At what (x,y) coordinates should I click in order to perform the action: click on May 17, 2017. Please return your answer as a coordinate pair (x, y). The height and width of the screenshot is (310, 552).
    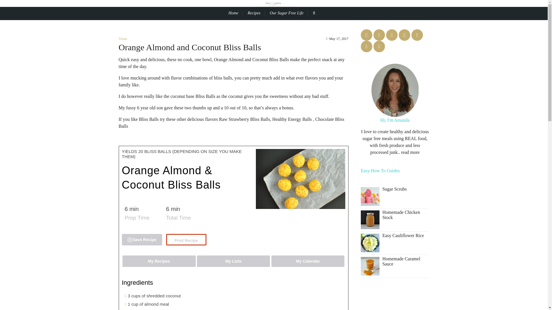
    Looking at the image, I should click on (337, 38).